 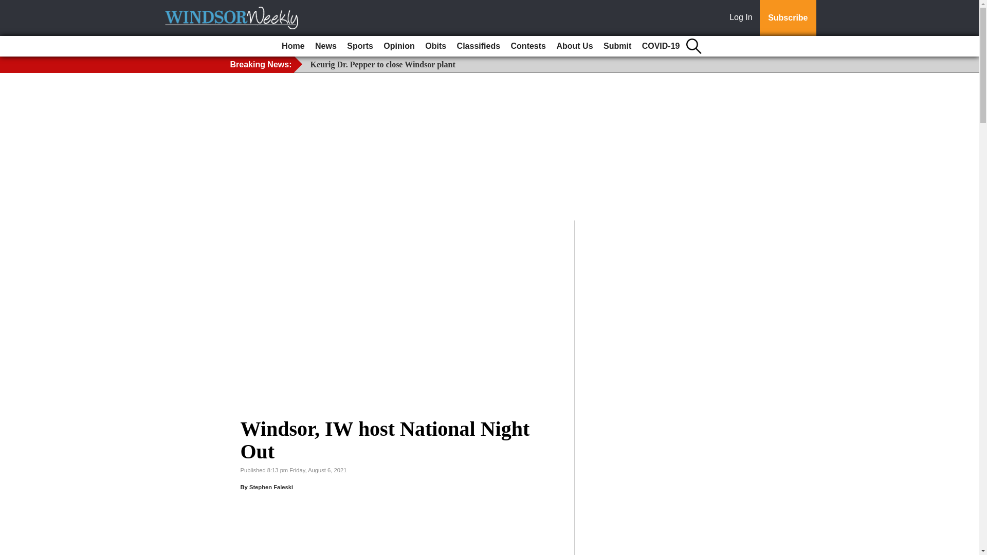 I want to click on About Us, so click(x=574, y=46).